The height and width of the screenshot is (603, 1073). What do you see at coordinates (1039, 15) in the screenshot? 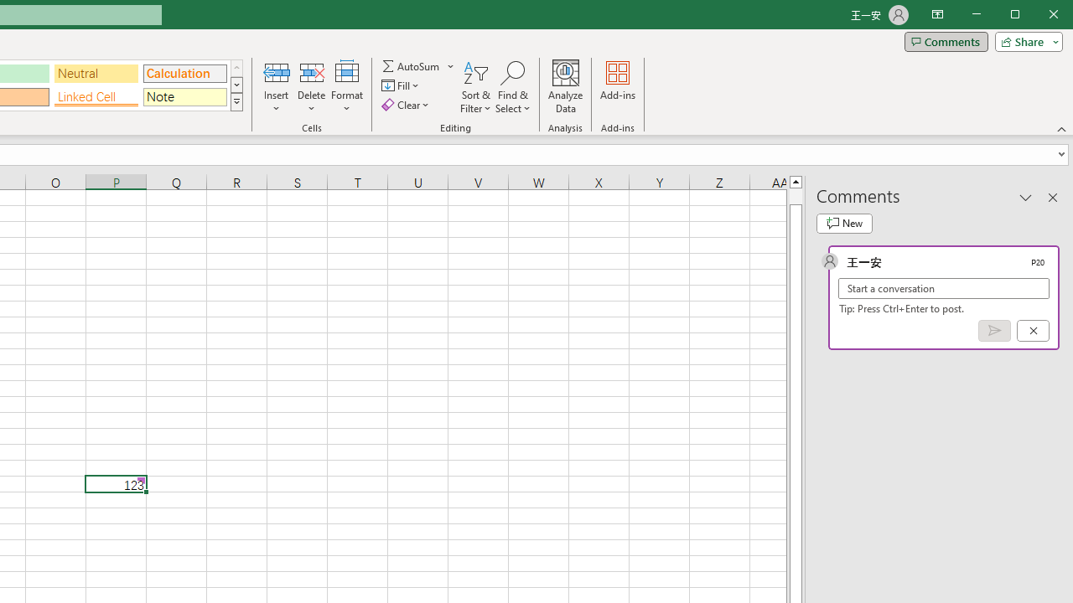
I see `Maximize` at bounding box center [1039, 15].